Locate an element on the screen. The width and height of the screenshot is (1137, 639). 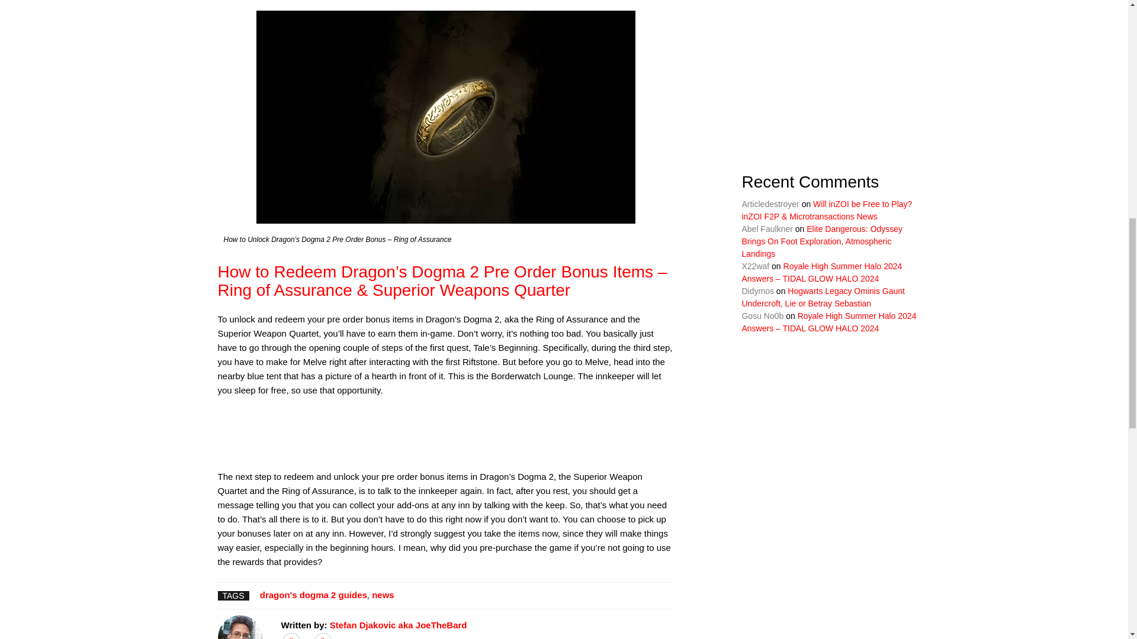
news is located at coordinates (383, 595).